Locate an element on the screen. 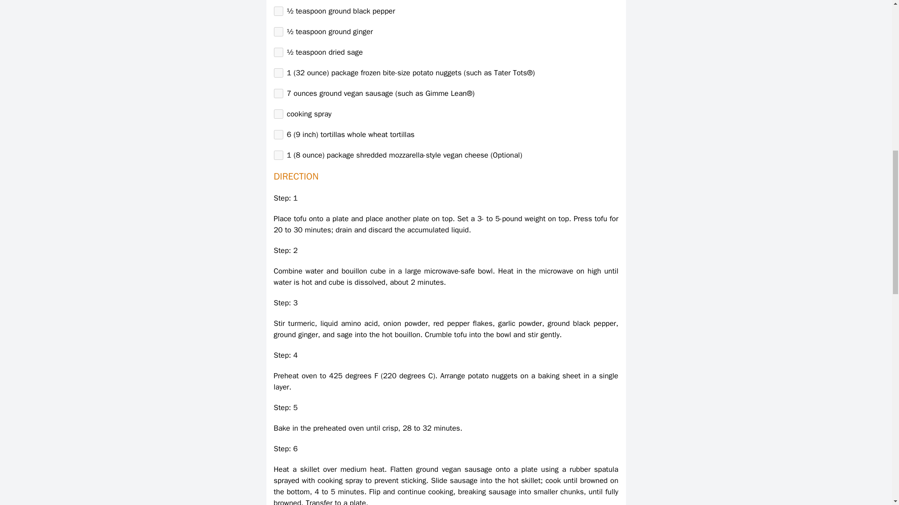 Image resolution: width=899 pixels, height=505 pixels. on is located at coordinates (278, 73).